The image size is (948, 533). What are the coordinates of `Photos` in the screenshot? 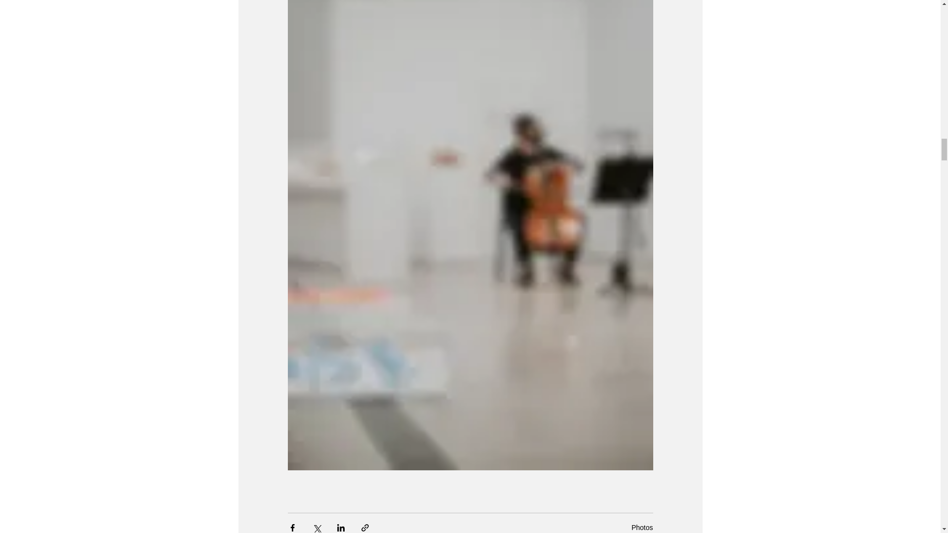 It's located at (642, 527).